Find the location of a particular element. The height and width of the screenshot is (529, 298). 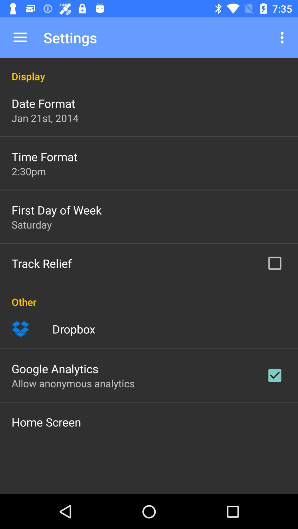

click the item below the other icon is located at coordinates (20, 329).